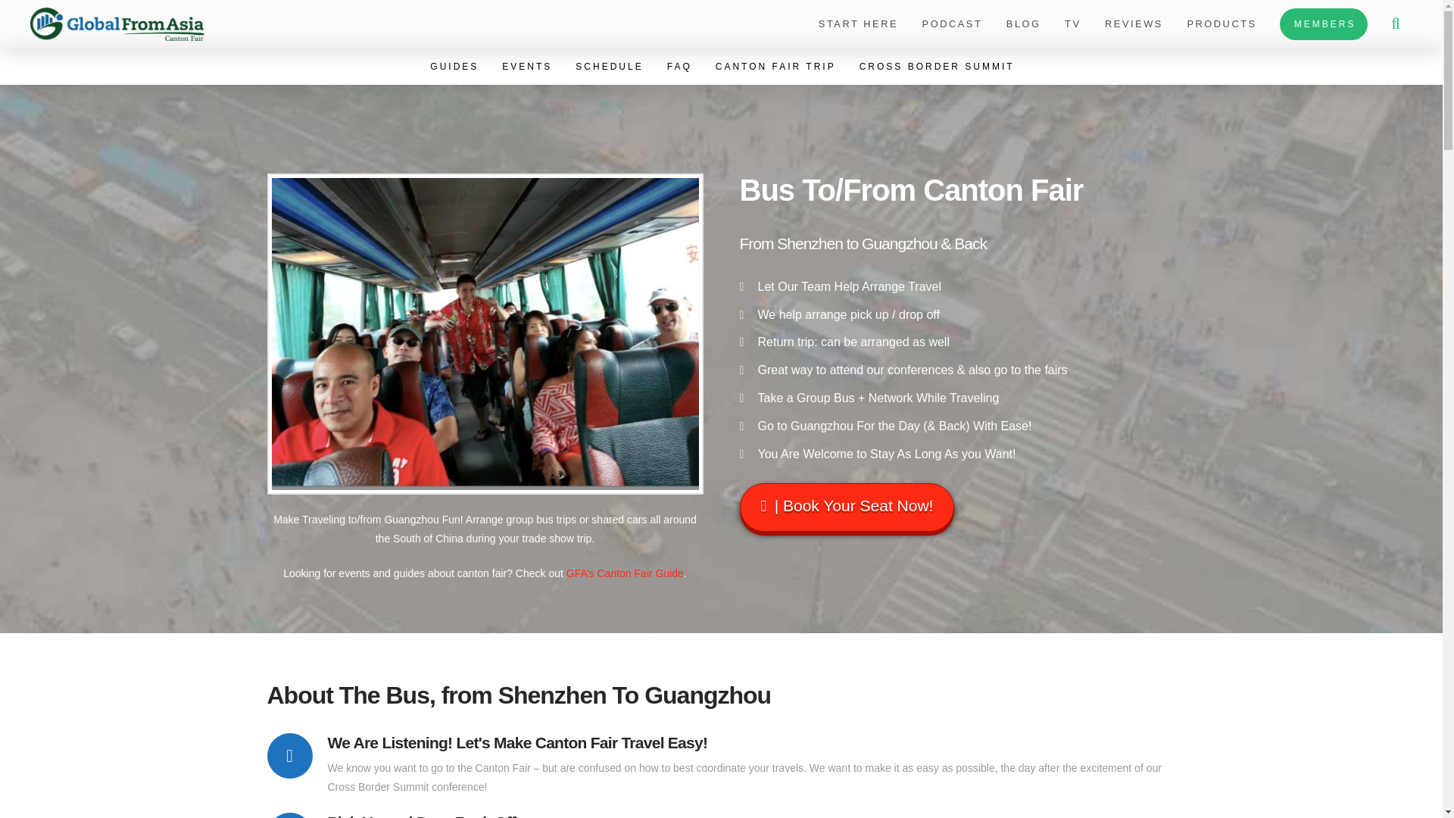 The width and height of the screenshot is (1454, 818). Describe the element at coordinates (1324, 24) in the screenshot. I see `MEMBERS` at that location.